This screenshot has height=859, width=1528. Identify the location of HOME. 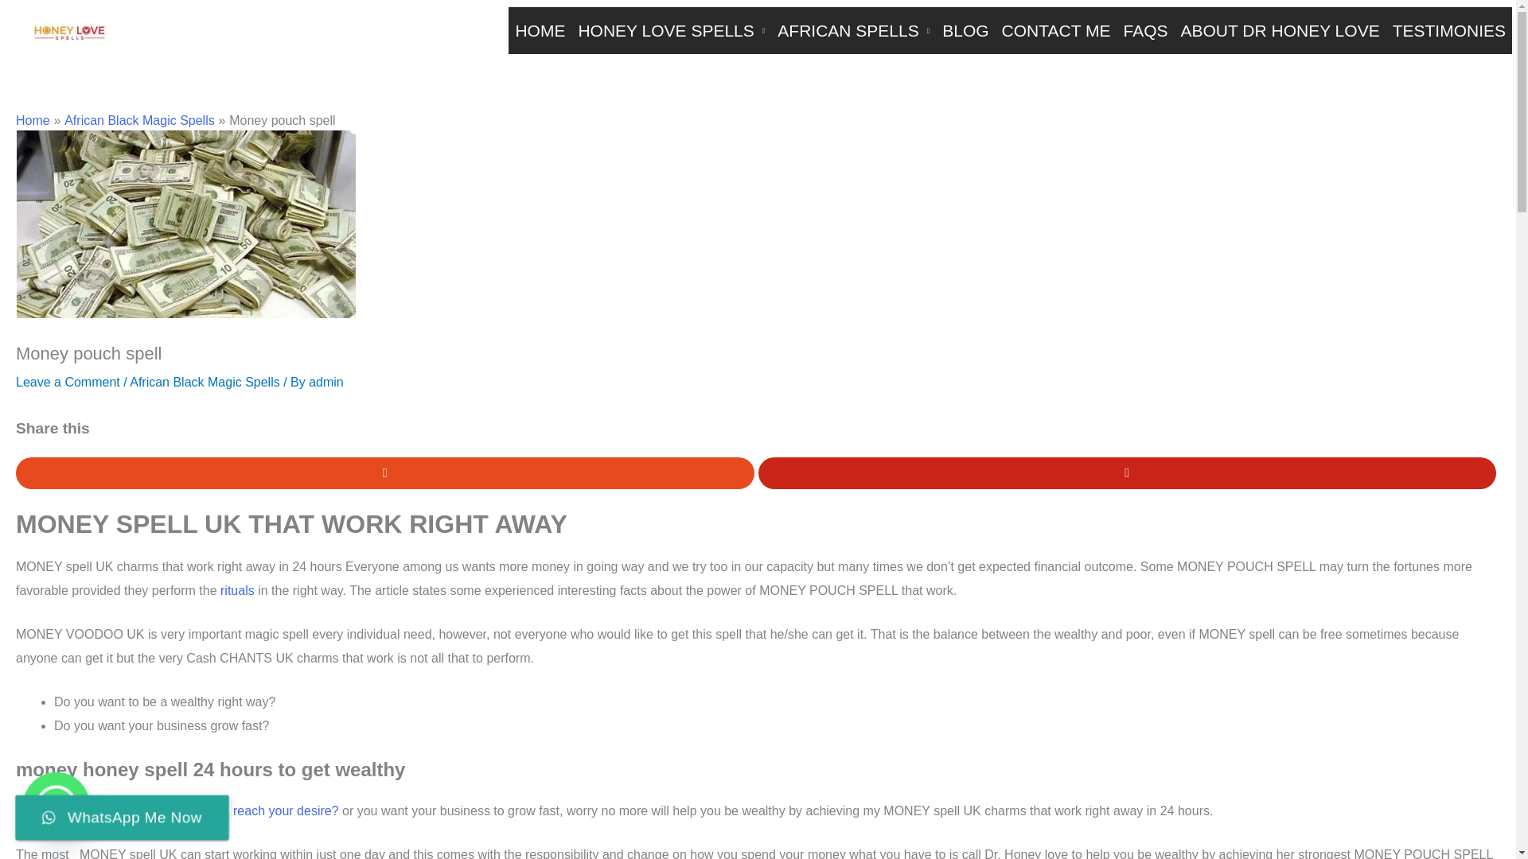
(540, 30).